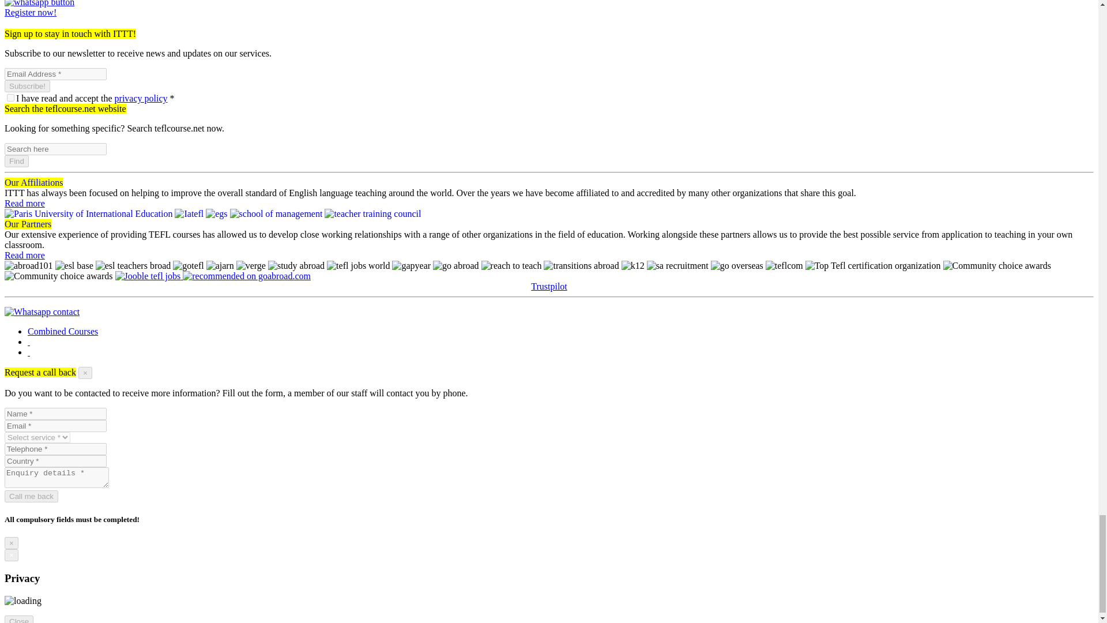  I want to click on 1, so click(10, 98).